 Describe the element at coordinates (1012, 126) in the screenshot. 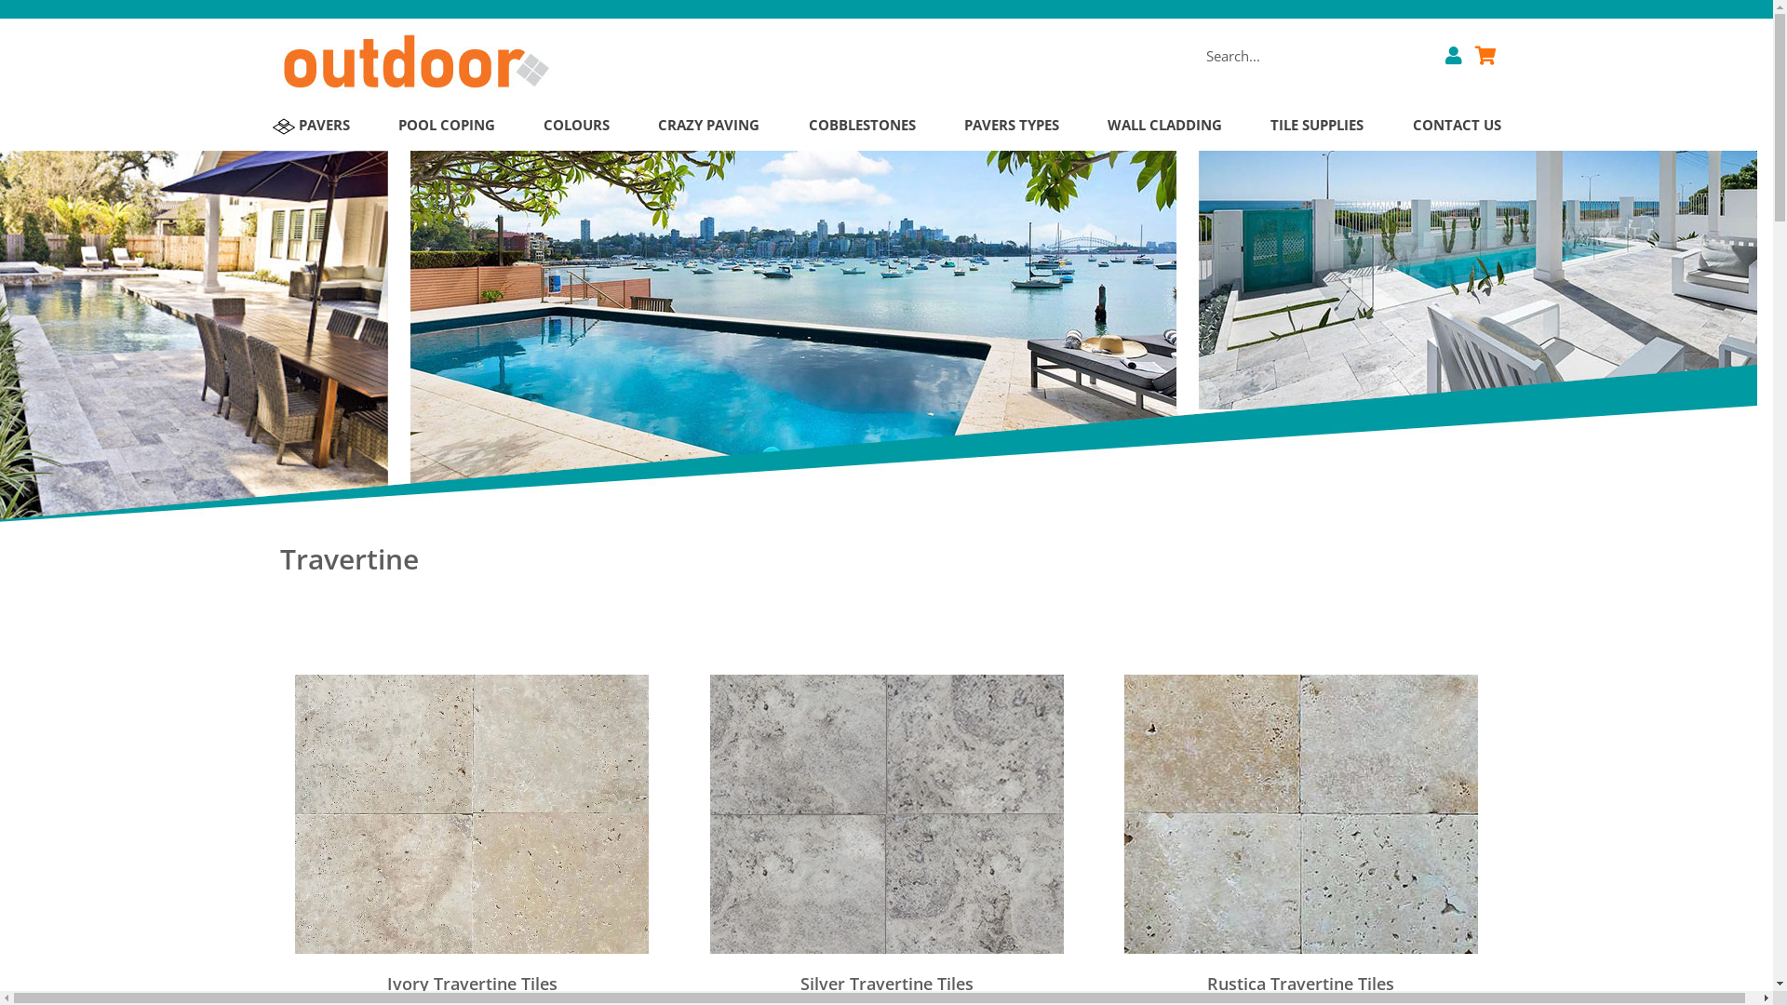

I see `PAVERS TYPES` at that location.